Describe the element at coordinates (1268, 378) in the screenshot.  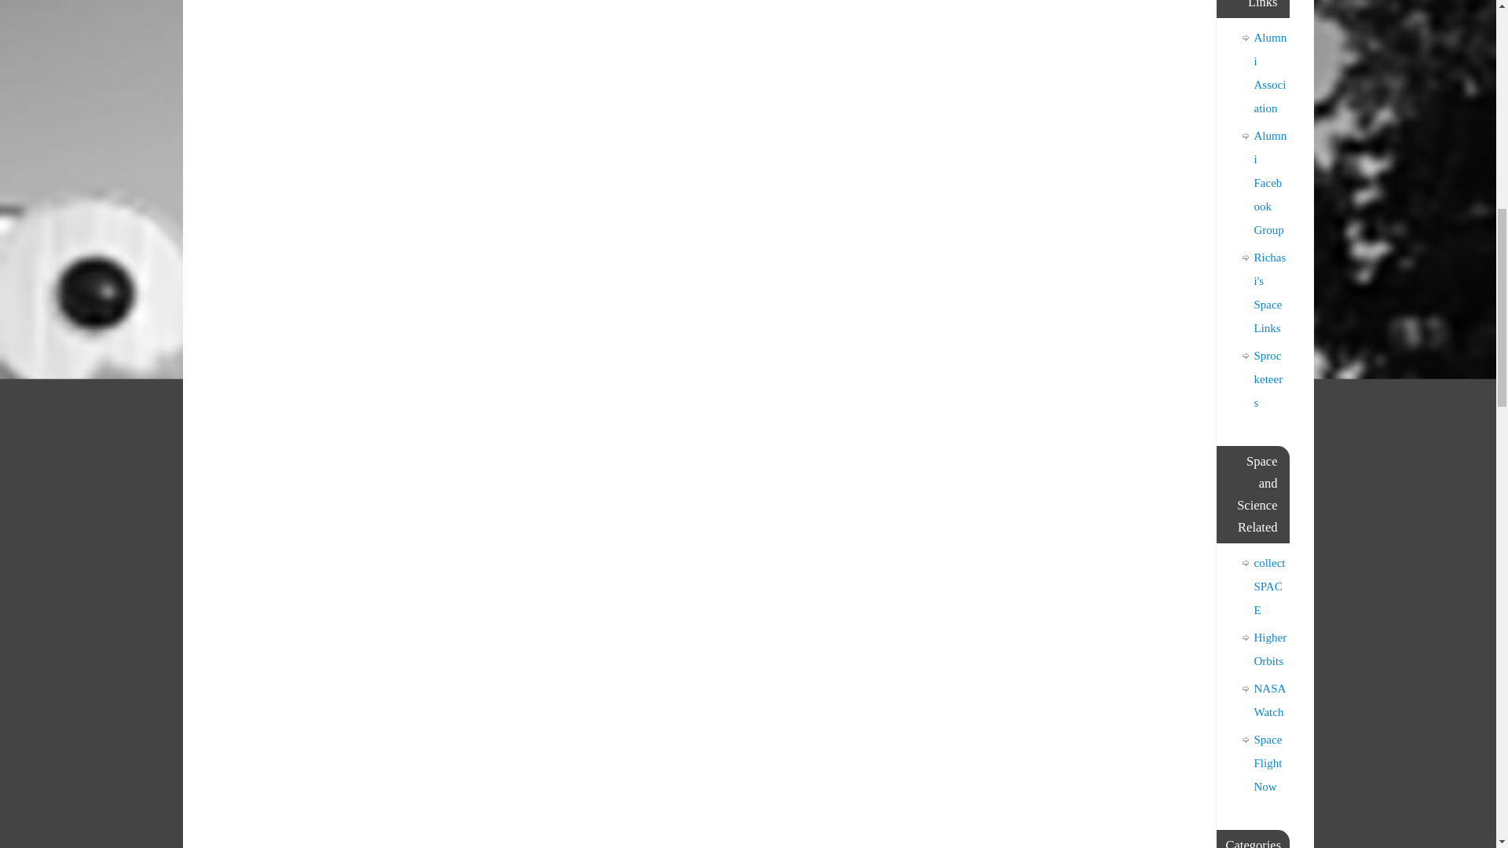
I see `Sprocketeers` at that location.